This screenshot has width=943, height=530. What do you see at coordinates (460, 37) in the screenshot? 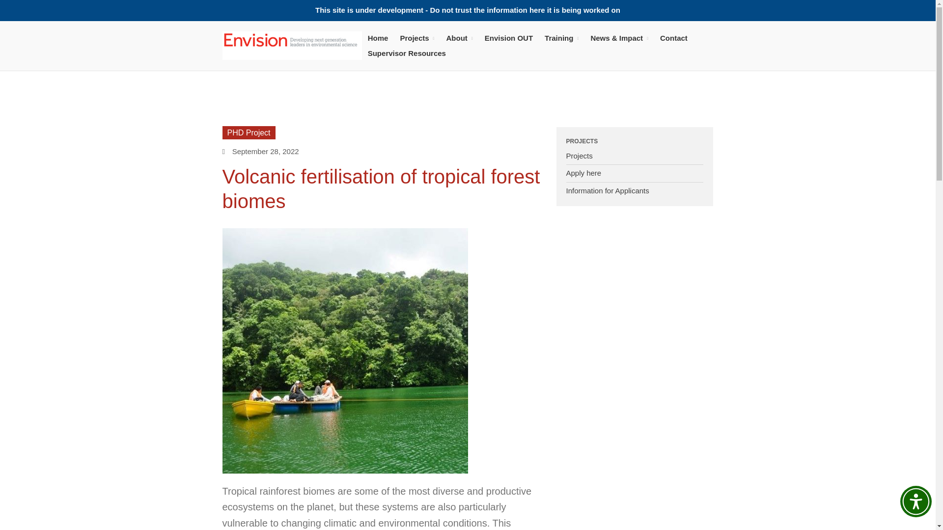
I see `About` at bounding box center [460, 37].